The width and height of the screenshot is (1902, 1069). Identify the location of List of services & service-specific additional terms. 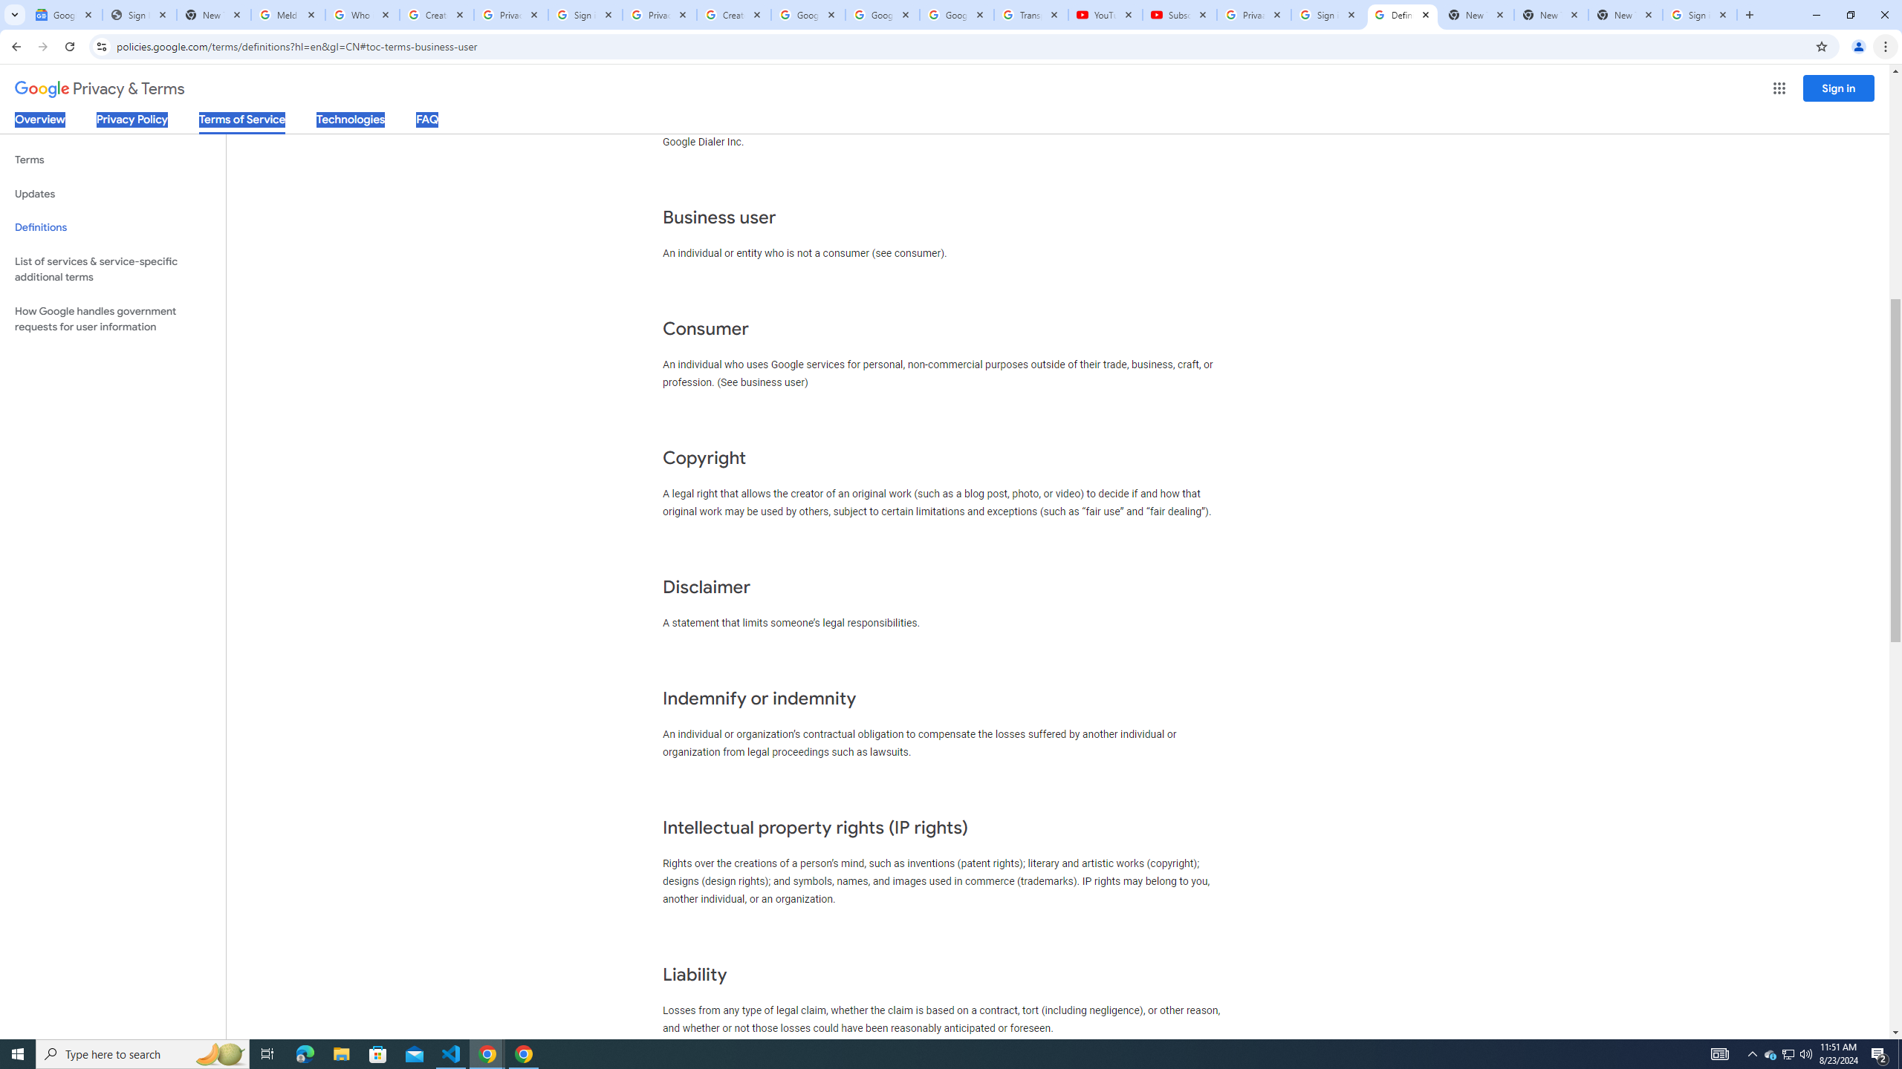
(113, 269).